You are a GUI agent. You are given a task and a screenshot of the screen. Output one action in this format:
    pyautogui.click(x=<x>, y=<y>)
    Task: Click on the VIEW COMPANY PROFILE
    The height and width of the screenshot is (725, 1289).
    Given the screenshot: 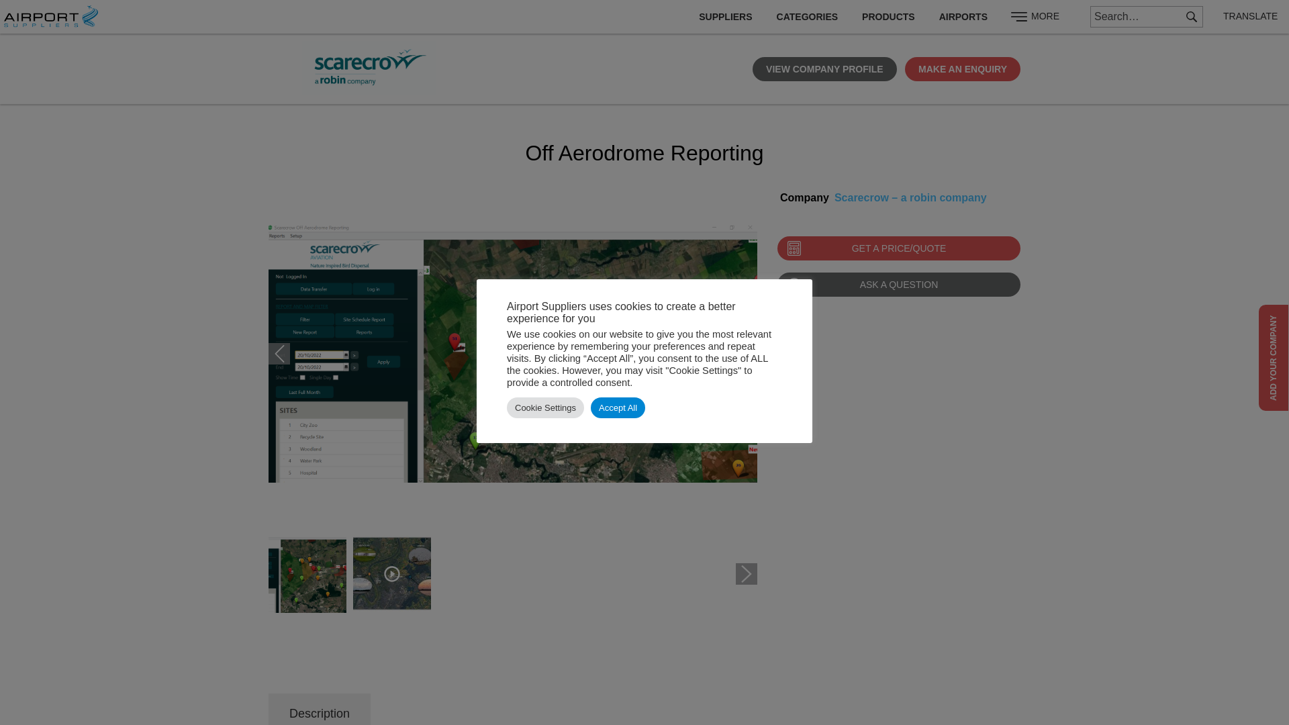 What is the action you would take?
    pyautogui.click(x=824, y=68)
    